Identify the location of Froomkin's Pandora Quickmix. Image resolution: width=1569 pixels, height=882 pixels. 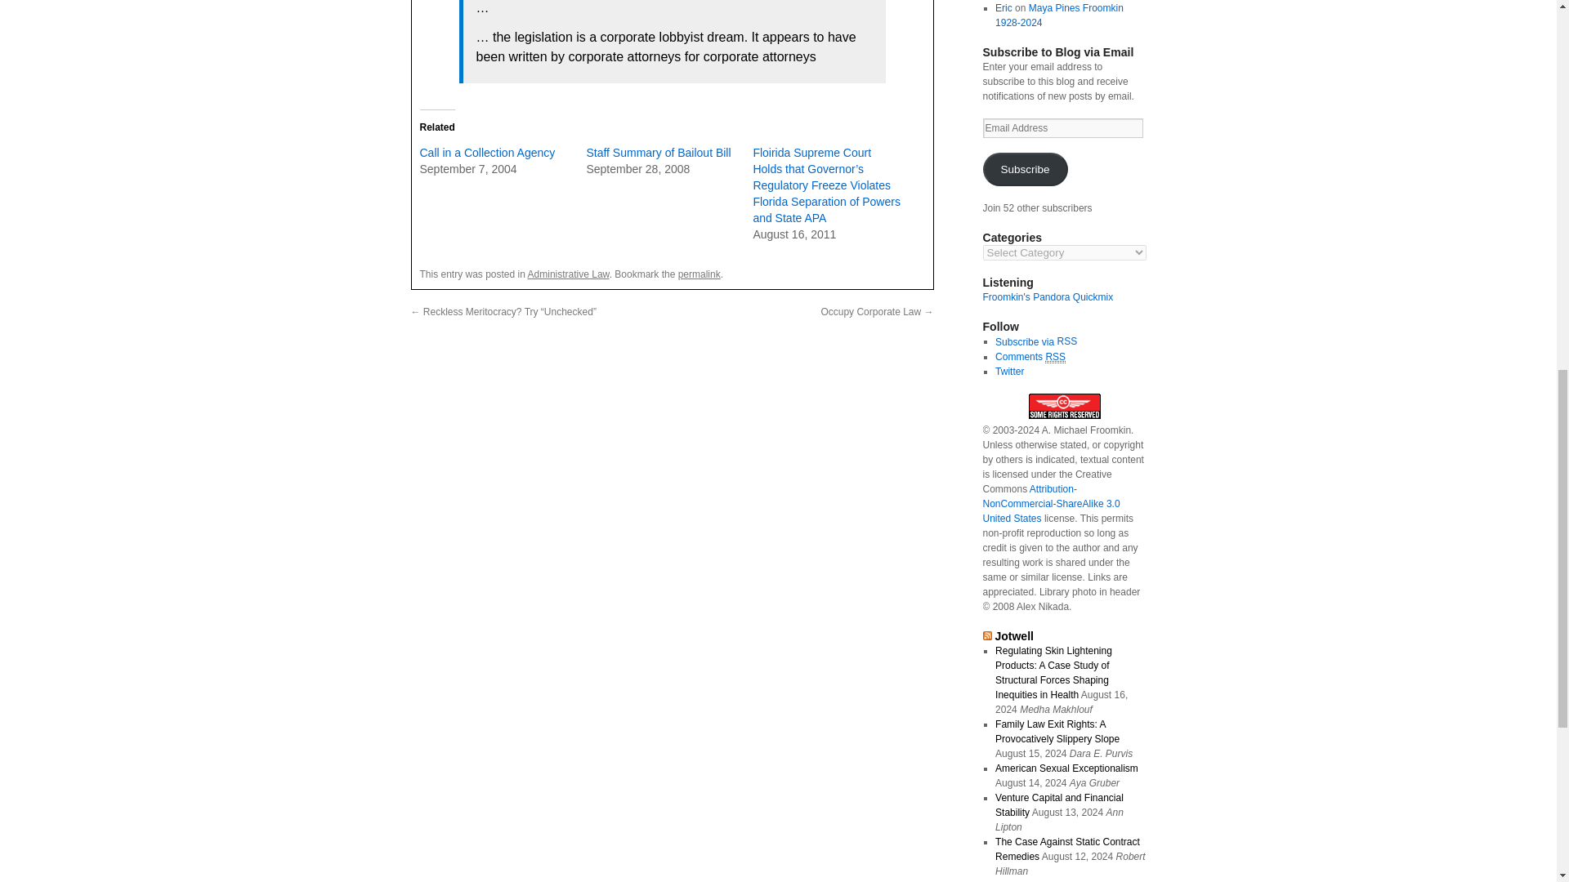
(1047, 297).